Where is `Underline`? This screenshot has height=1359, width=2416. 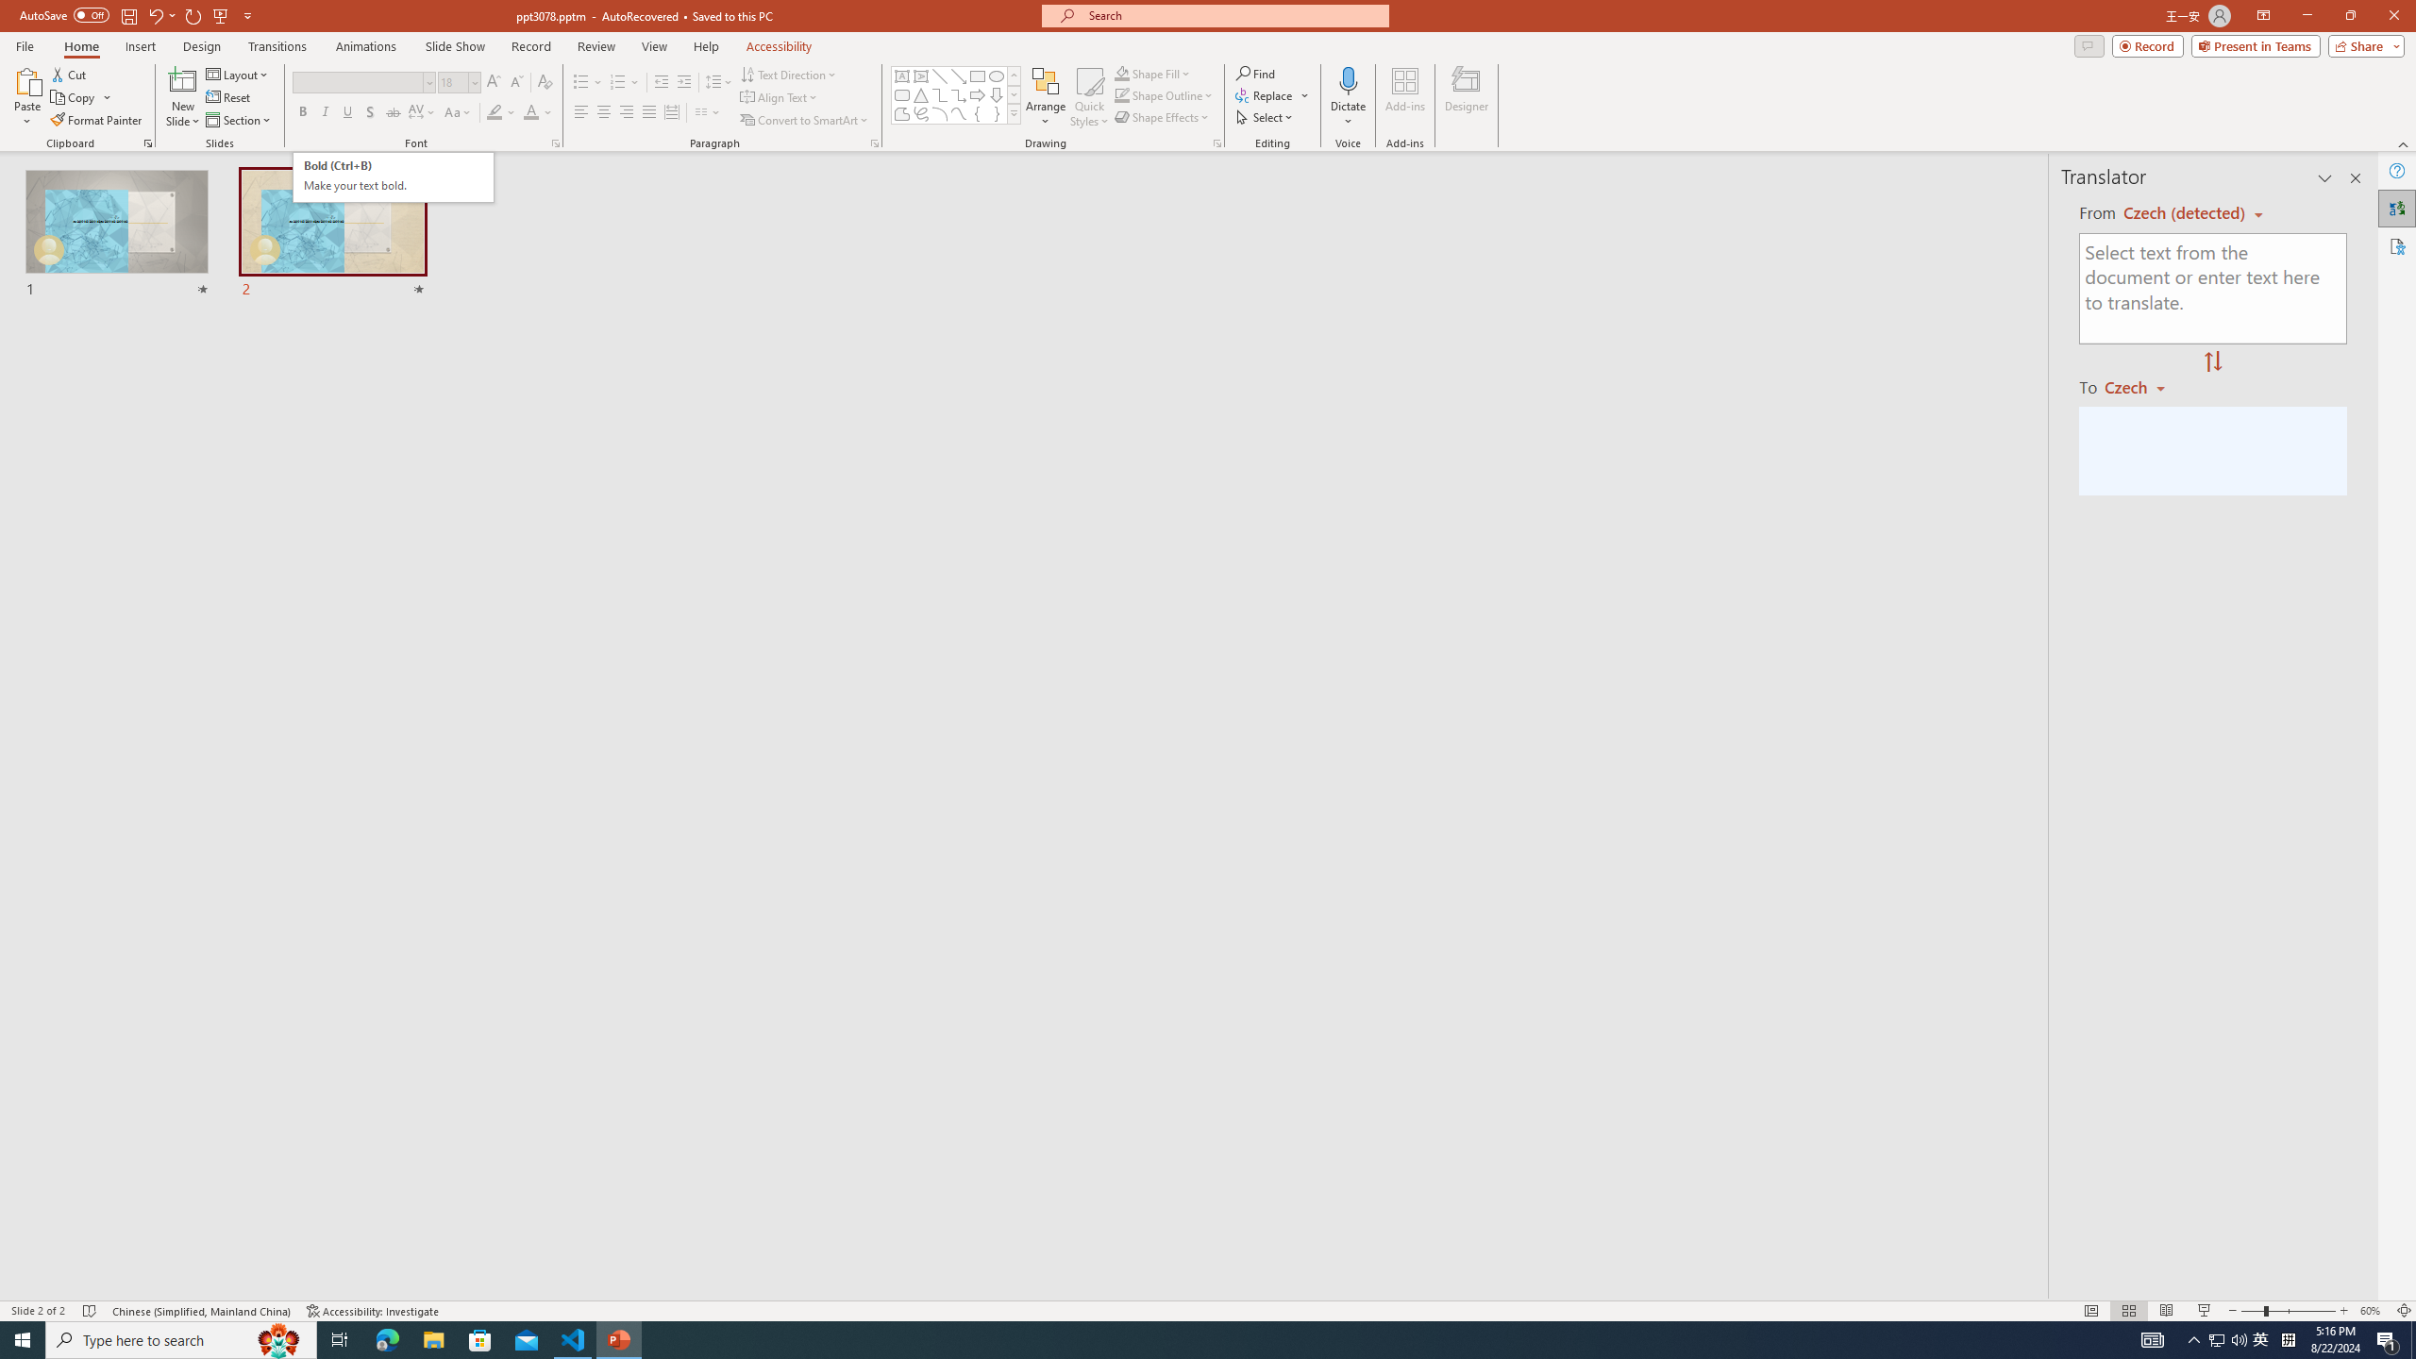 Underline is located at coordinates (347, 113).